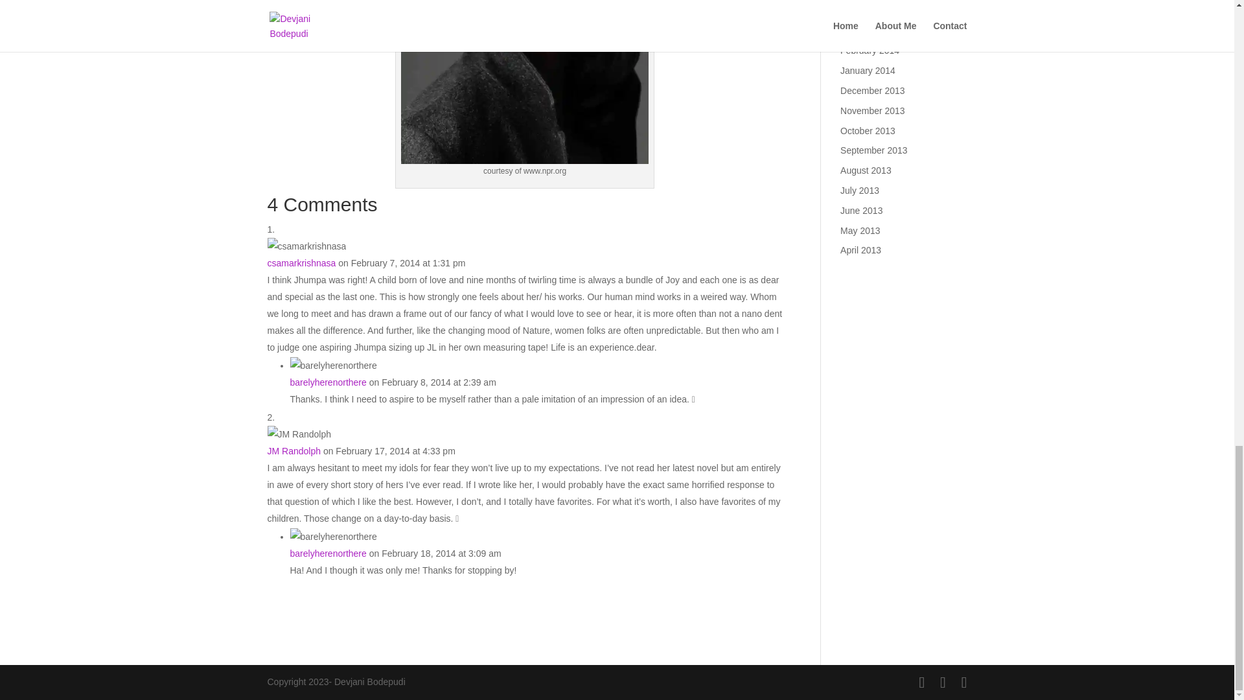 The width and height of the screenshot is (1244, 700). Describe the element at coordinates (328, 553) in the screenshot. I see `barelyherenorthere` at that location.